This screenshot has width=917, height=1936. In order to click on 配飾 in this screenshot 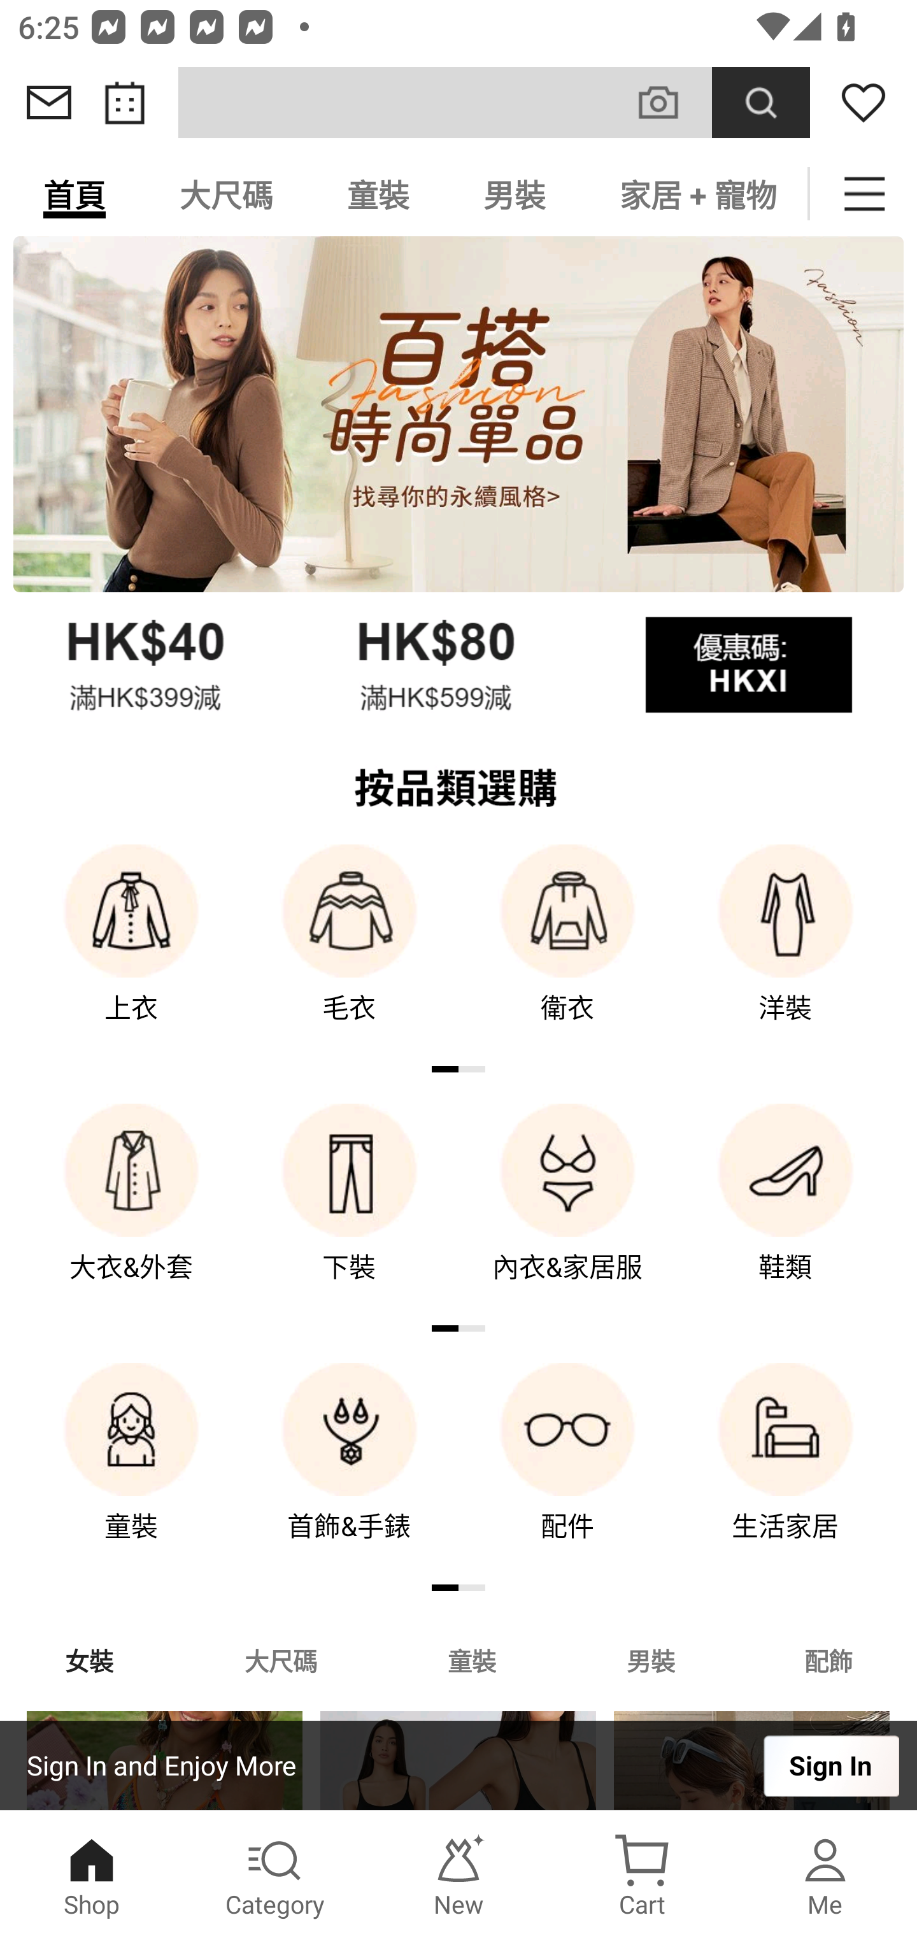, I will do `click(829, 1660)`.